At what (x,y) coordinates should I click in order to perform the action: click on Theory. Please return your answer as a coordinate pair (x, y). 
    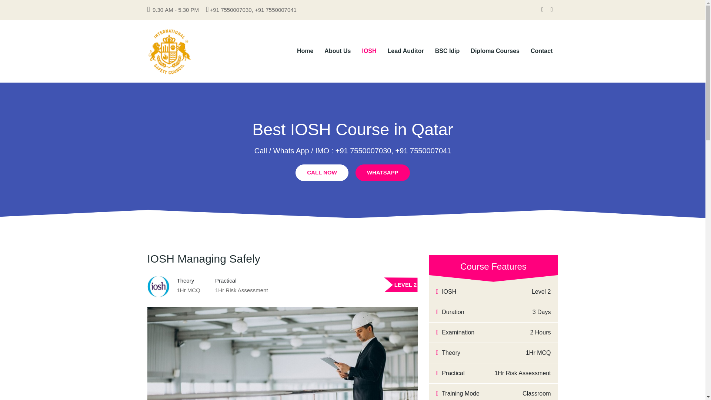
    Looking at the image, I should click on (186, 280).